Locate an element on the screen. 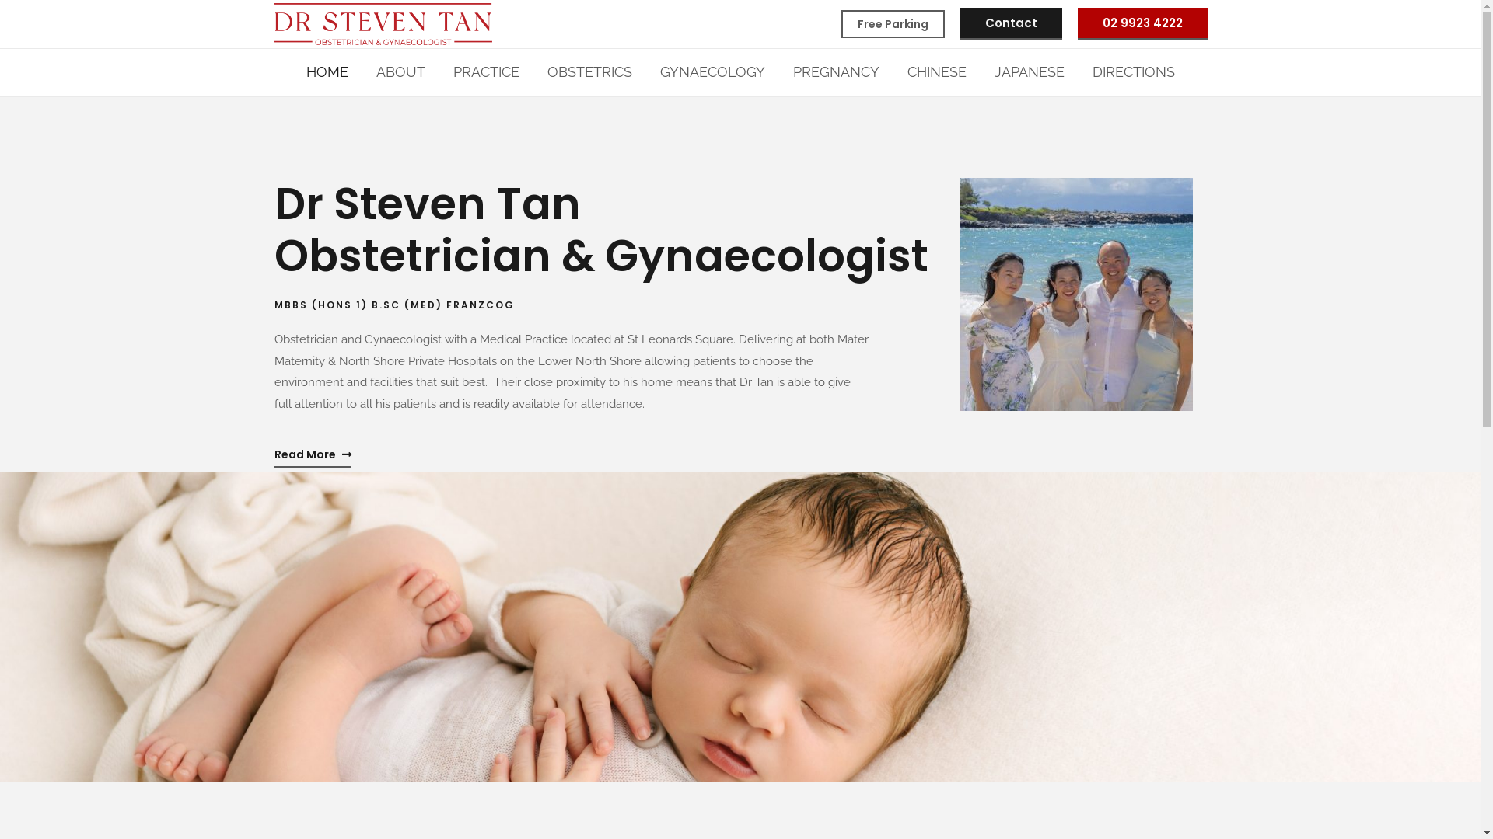  ABOUT is located at coordinates (401, 71).